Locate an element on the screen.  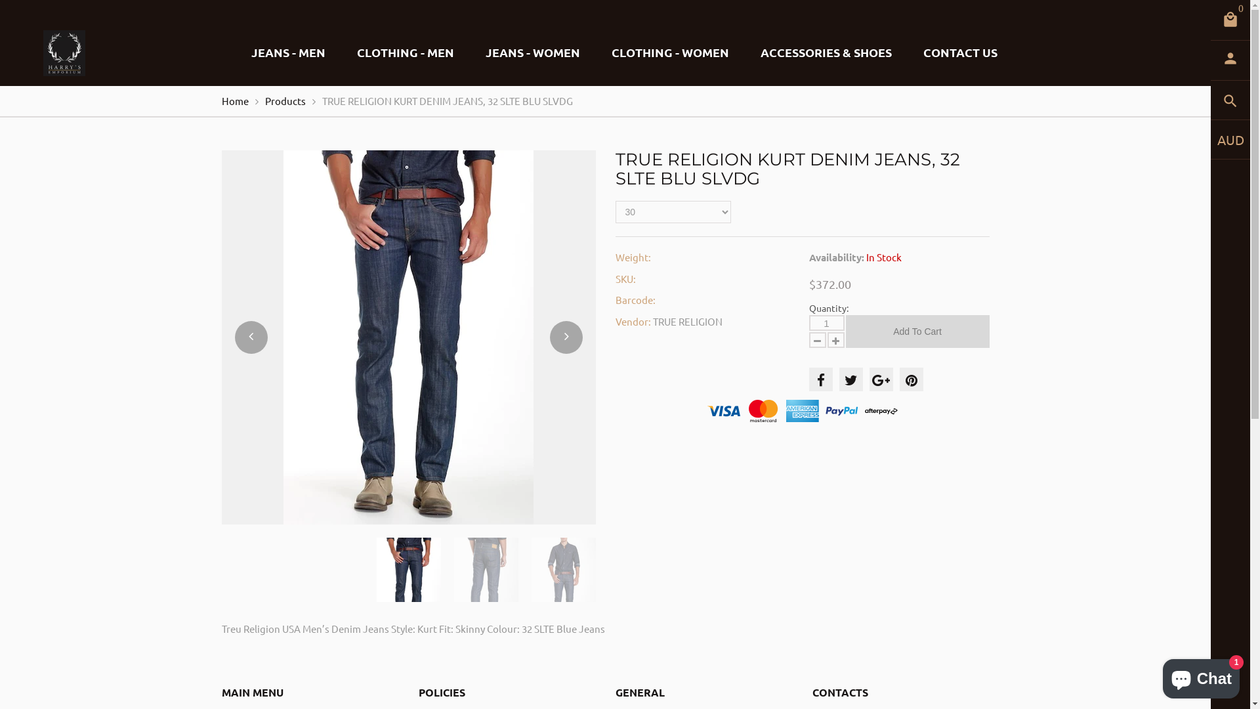
Add To Cart is located at coordinates (917, 332).